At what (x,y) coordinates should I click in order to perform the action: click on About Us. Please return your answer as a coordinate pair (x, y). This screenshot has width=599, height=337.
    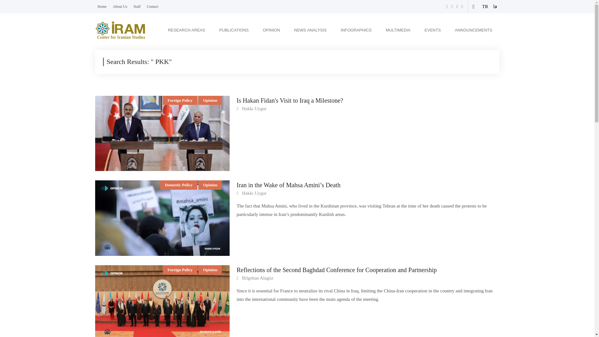
    Looking at the image, I should click on (120, 6).